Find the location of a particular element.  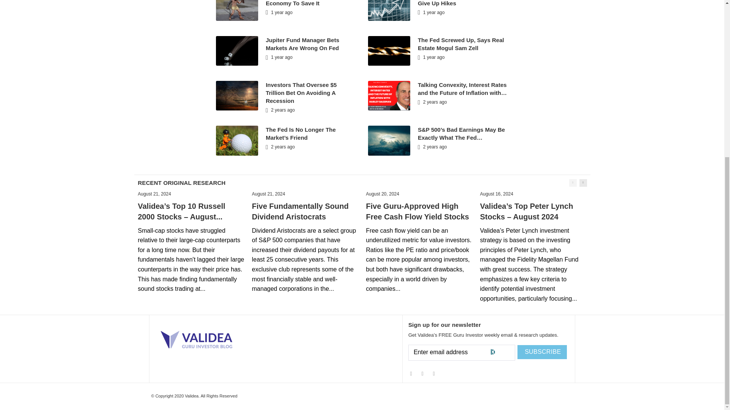

The Fed Screwed Up, Says Real Estate Mogul Sam Zell is located at coordinates (461, 44).